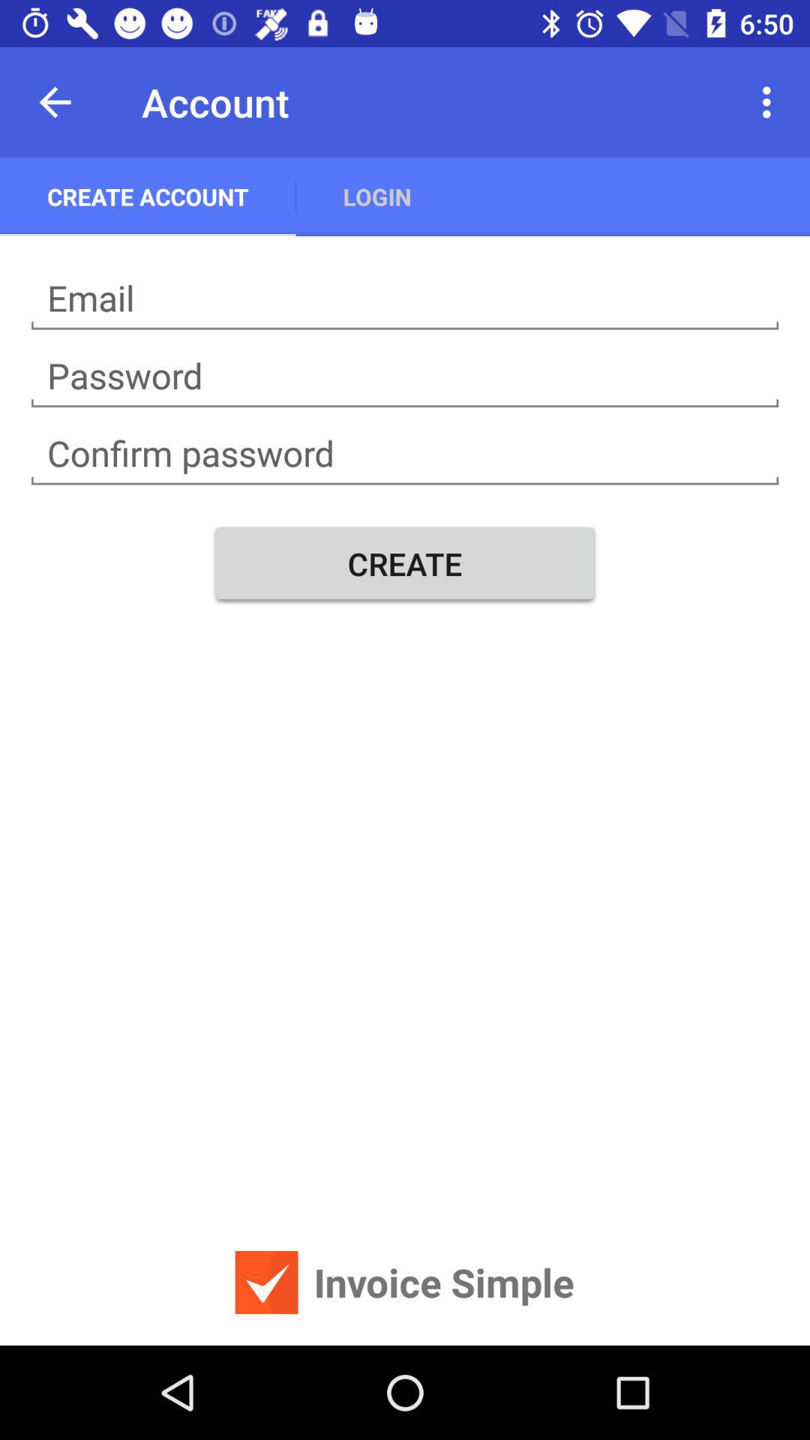 The image size is (810, 1440). What do you see at coordinates (405, 454) in the screenshot?
I see `confirm password` at bounding box center [405, 454].